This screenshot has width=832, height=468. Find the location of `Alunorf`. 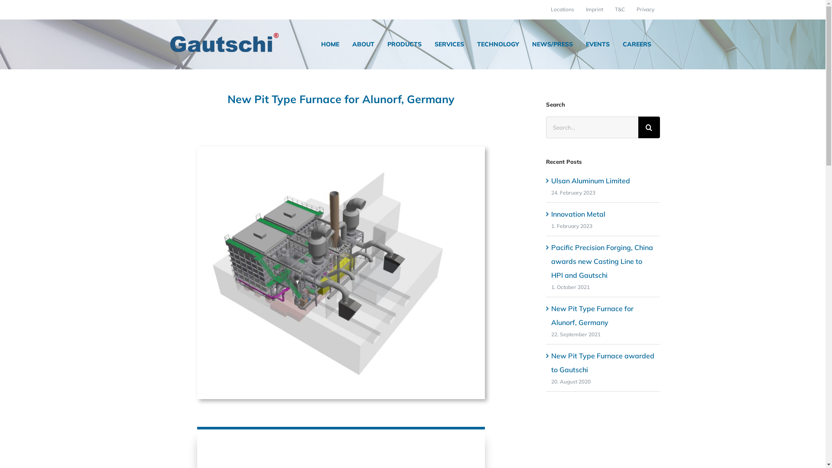

Alunorf is located at coordinates (341, 273).